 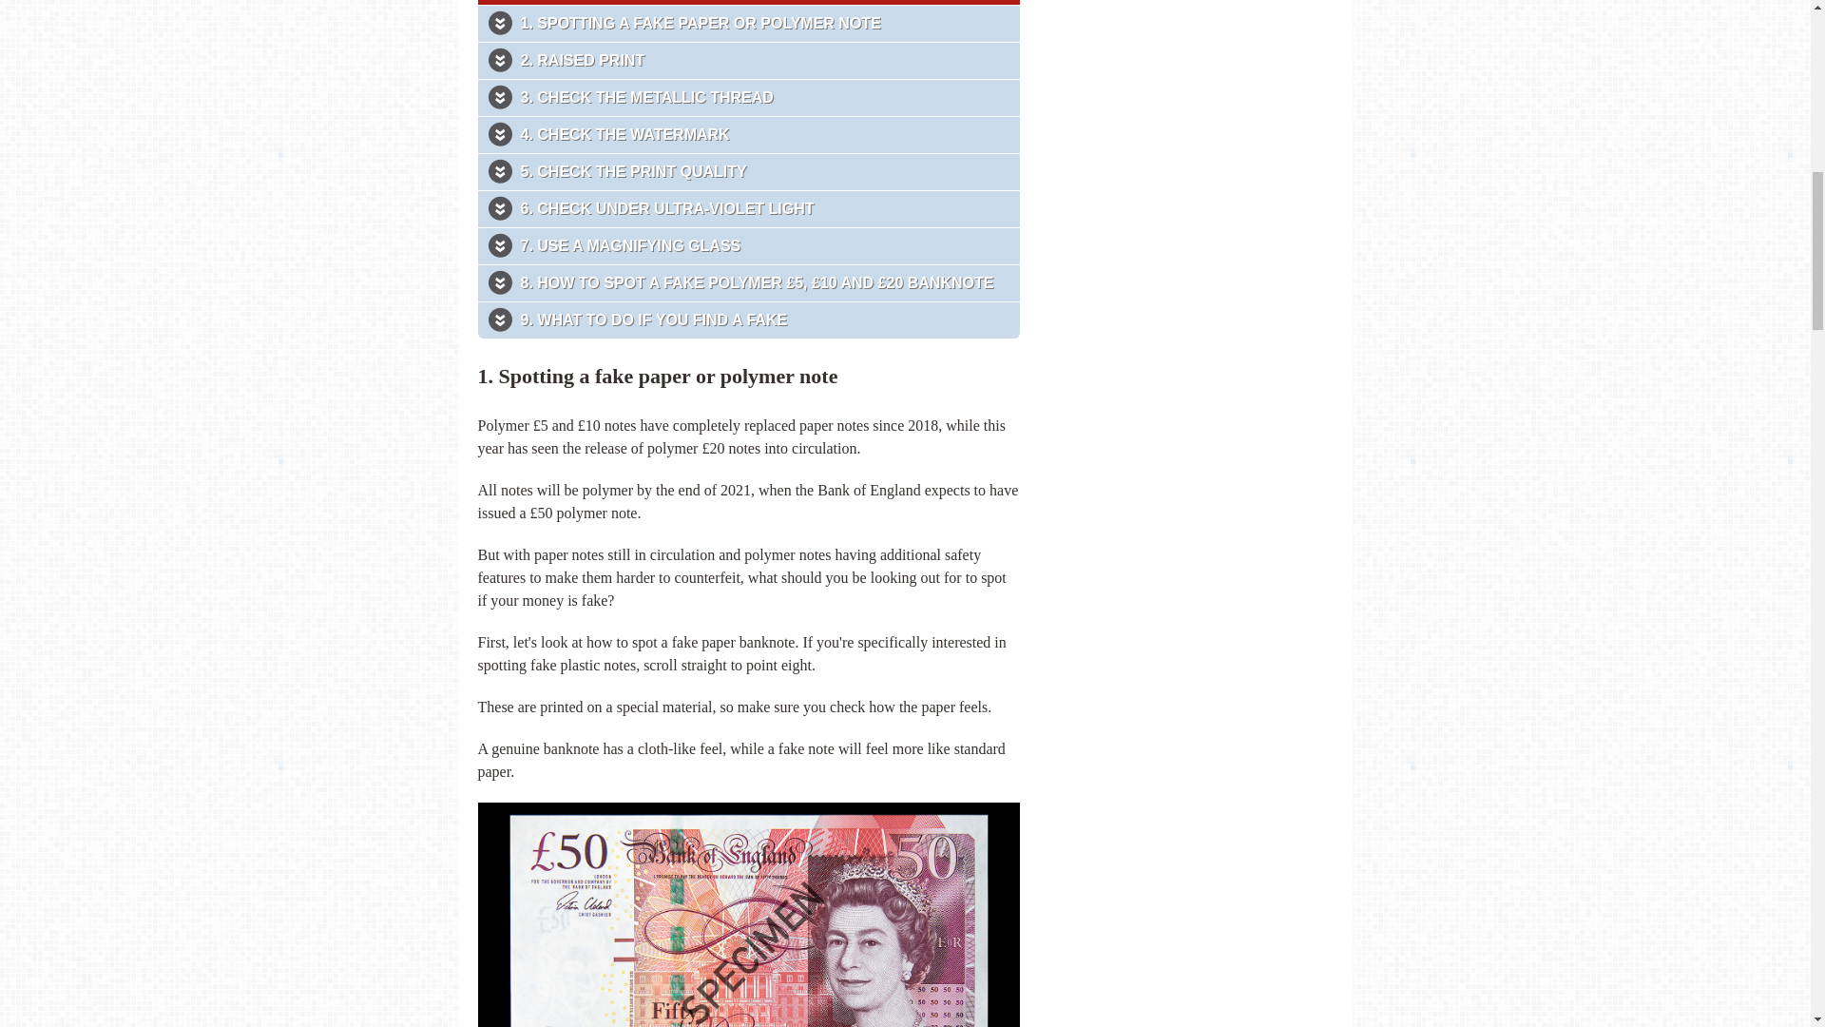 What do you see at coordinates (762, 23) in the screenshot?
I see `1. SPOTTING A FAKE PAPER OR POLYMER NOTE` at bounding box center [762, 23].